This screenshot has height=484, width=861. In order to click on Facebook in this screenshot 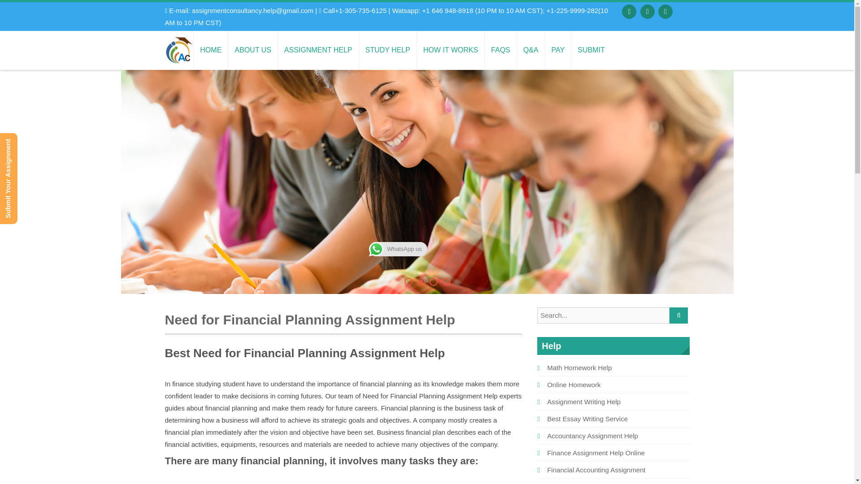, I will do `click(629, 12)`.